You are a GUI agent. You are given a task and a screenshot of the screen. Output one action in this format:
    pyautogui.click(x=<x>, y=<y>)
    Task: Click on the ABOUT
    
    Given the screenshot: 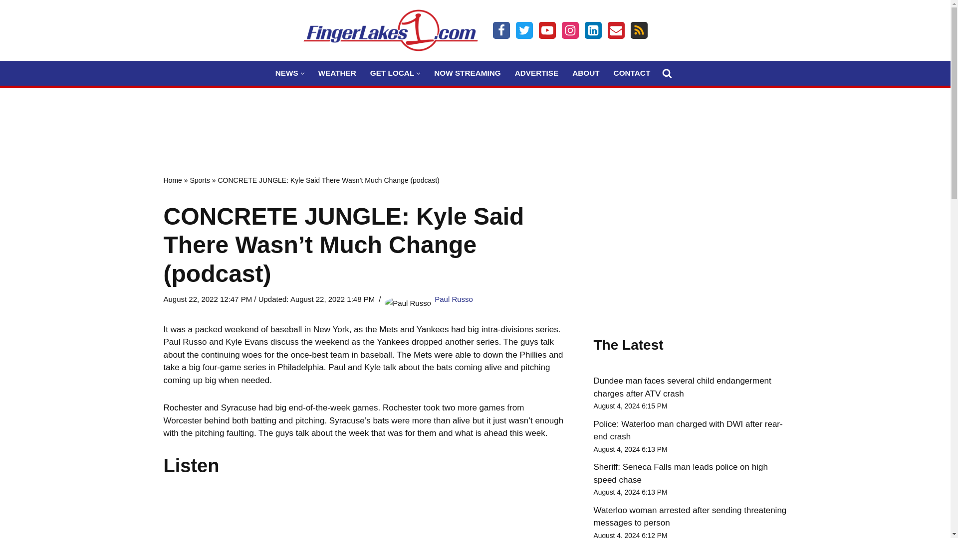 What is the action you would take?
    pyautogui.click(x=586, y=73)
    